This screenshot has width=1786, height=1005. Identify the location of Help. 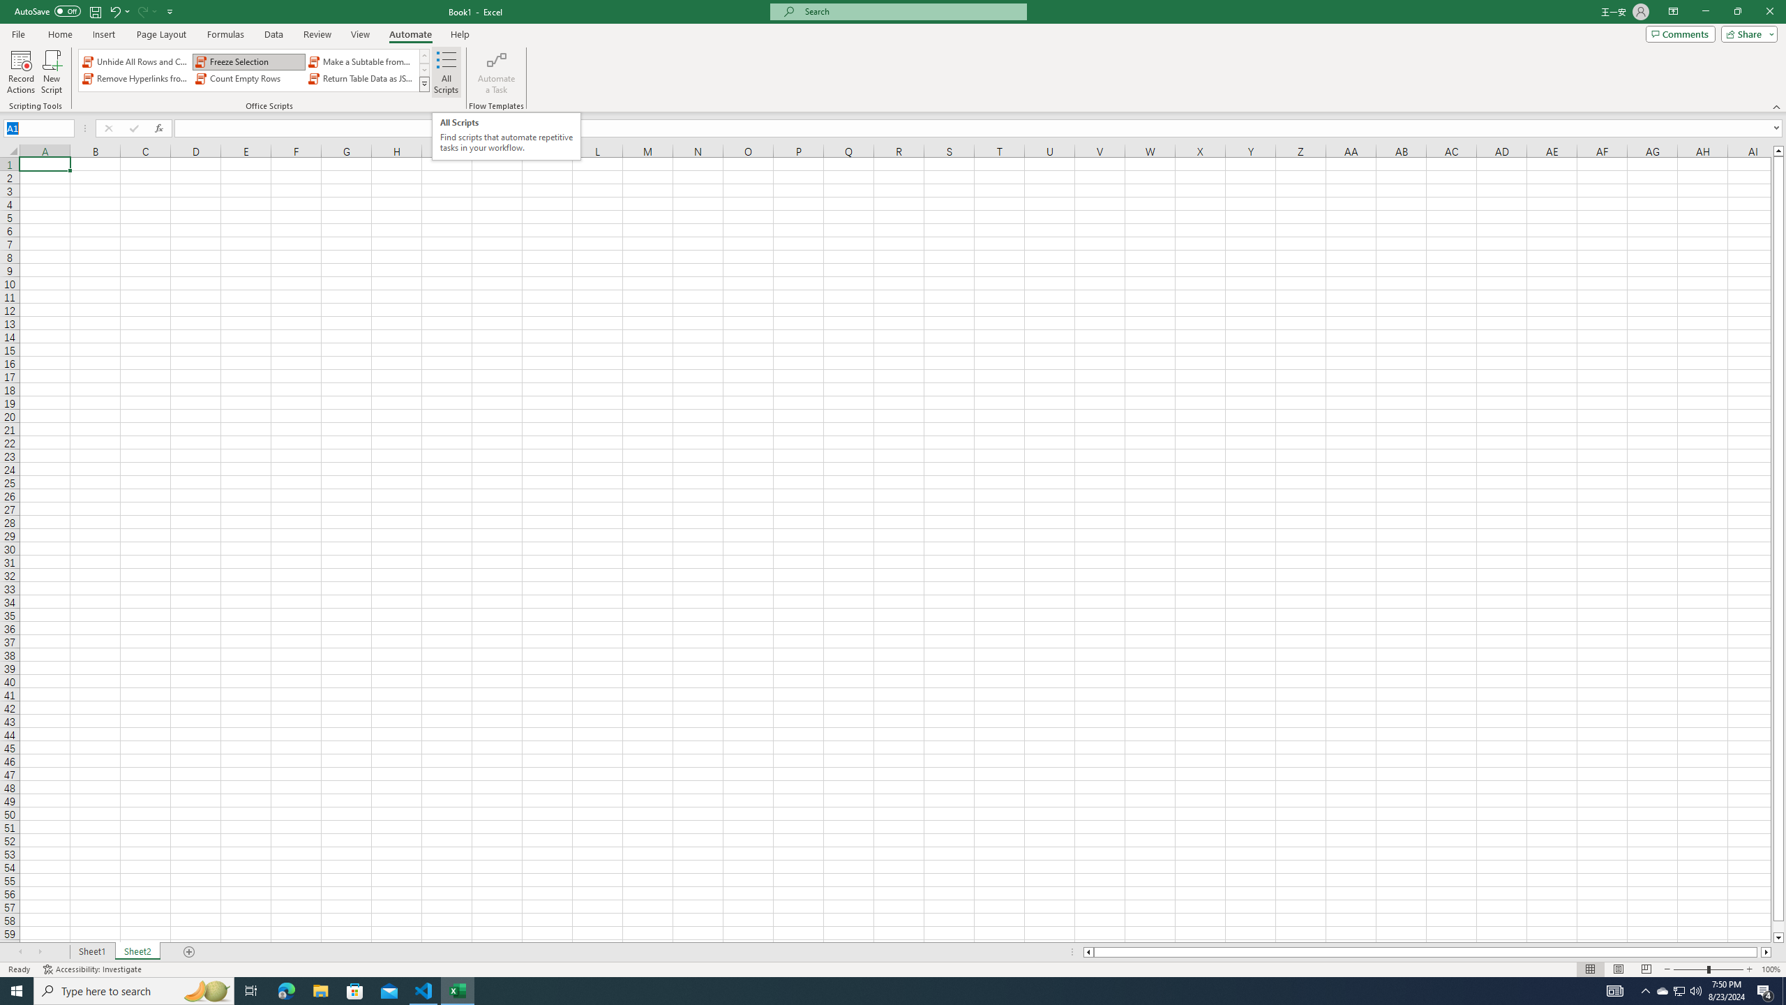
(460, 34).